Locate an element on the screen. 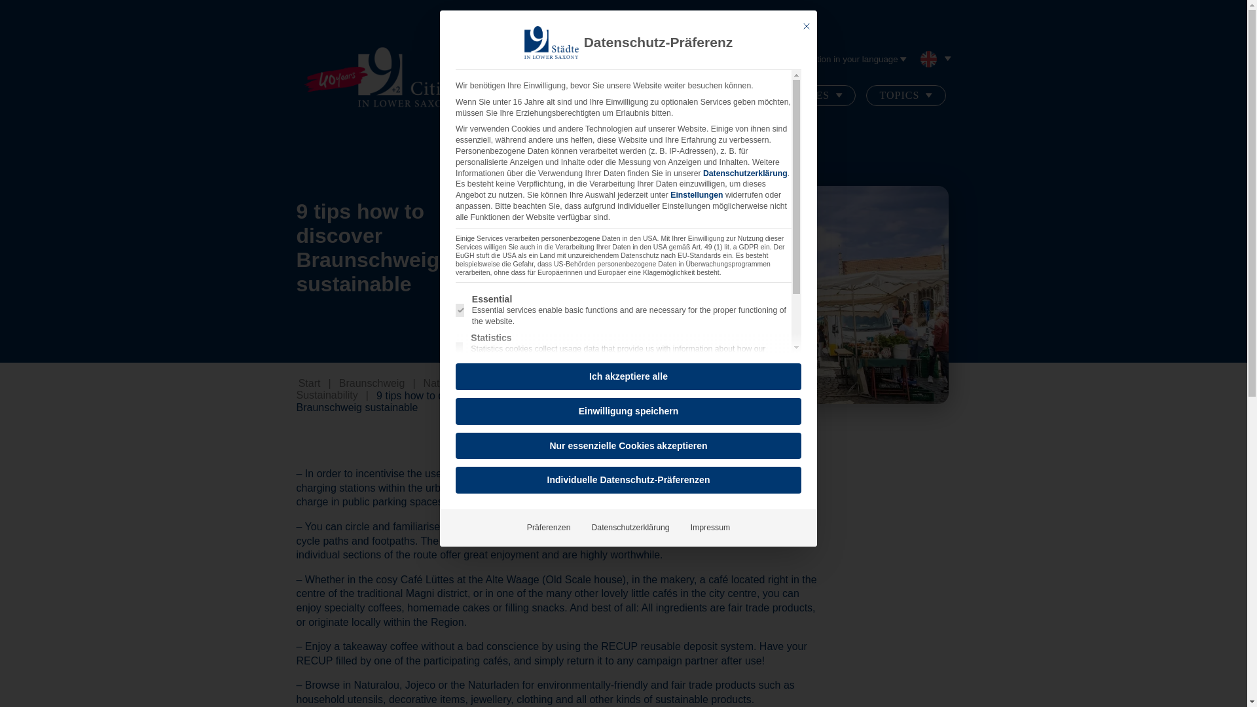 The height and width of the screenshot is (707, 1257). TOPICS is located at coordinates (905, 96).